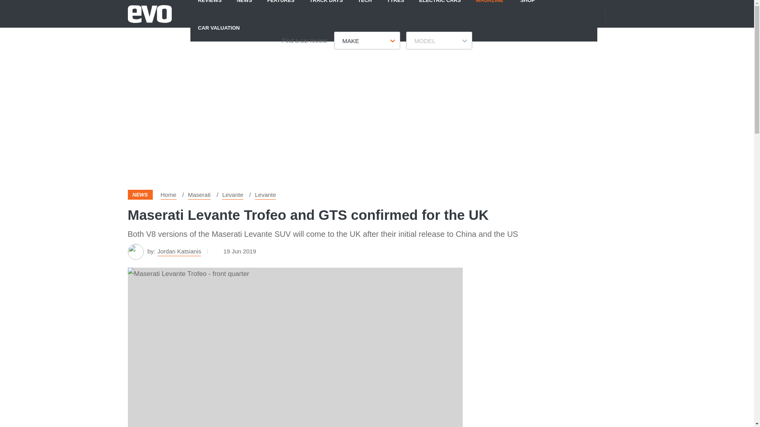  I want to click on TECH, so click(365, 7).